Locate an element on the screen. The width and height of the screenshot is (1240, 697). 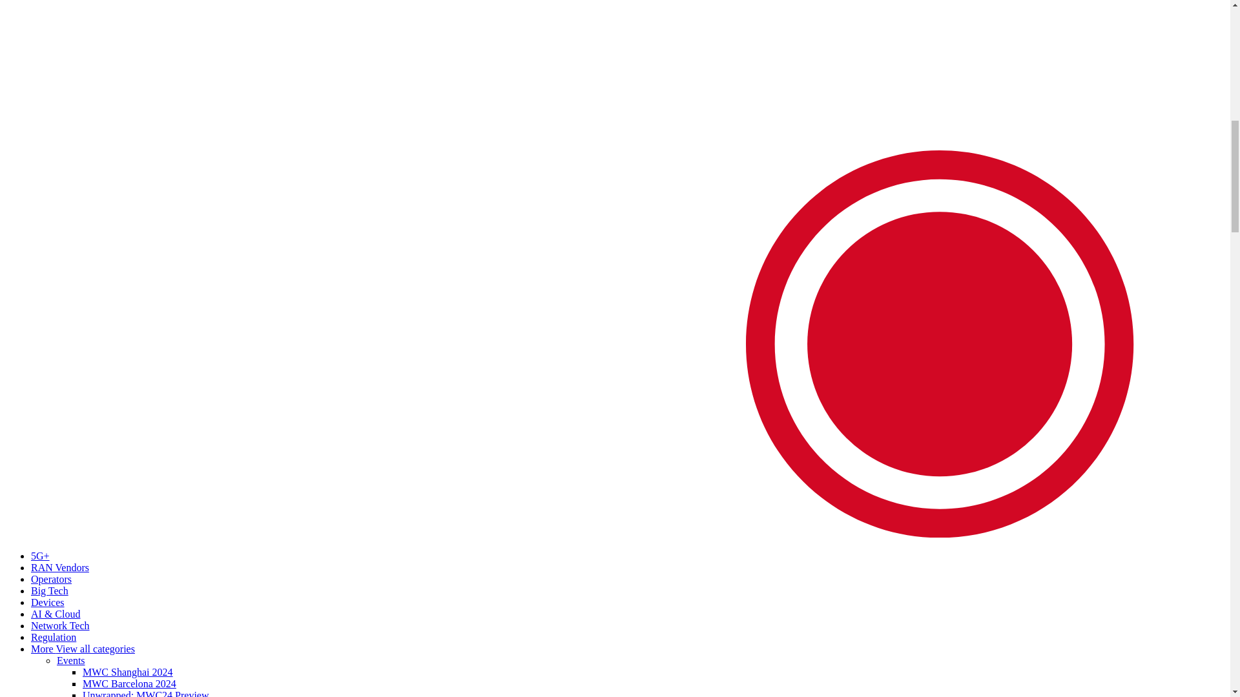
More View all categories is located at coordinates (83, 649).